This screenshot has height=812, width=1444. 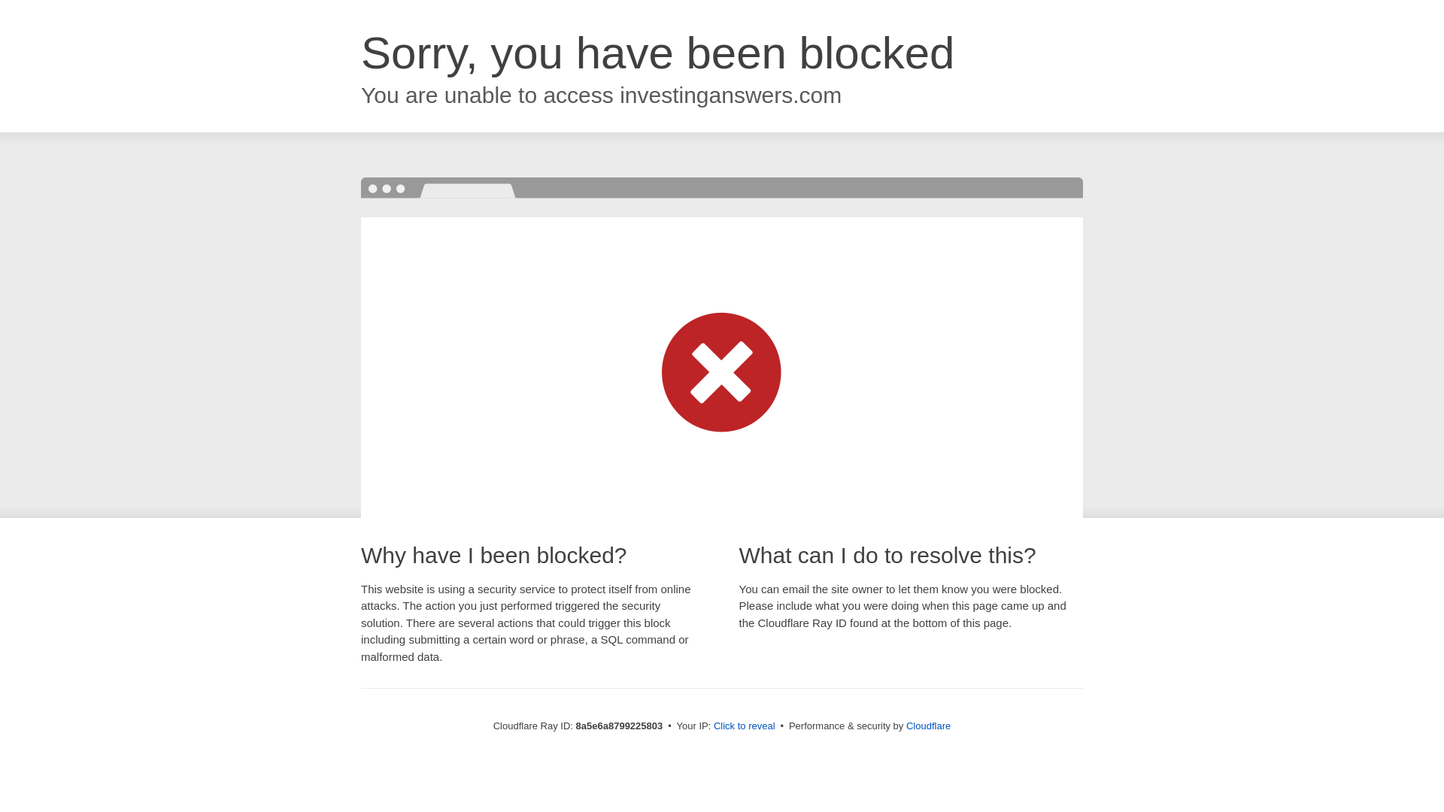 What do you see at coordinates (928, 726) in the screenshot?
I see `Cloudflare` at bounding box center [928, 726].